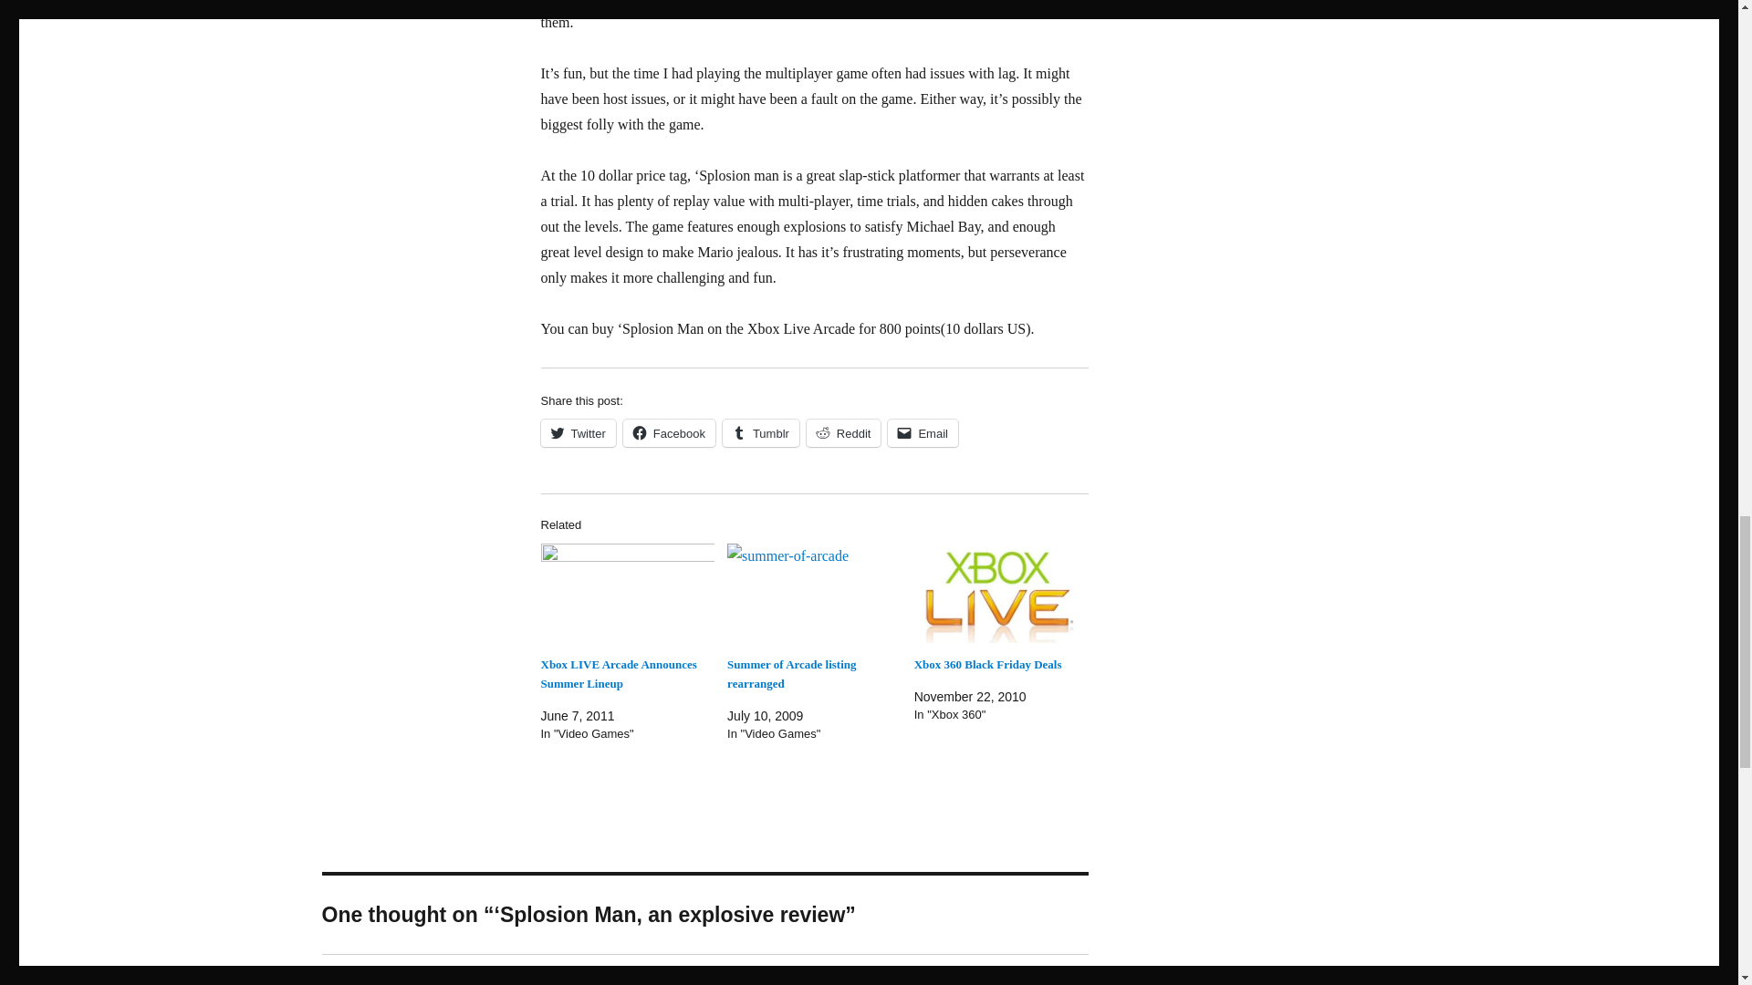 Image resolution: width=1752 pixels, height=985 pixels. I want to click on Xbox LIVE Arcade Announces Summer Lineup, so click(617, 674).